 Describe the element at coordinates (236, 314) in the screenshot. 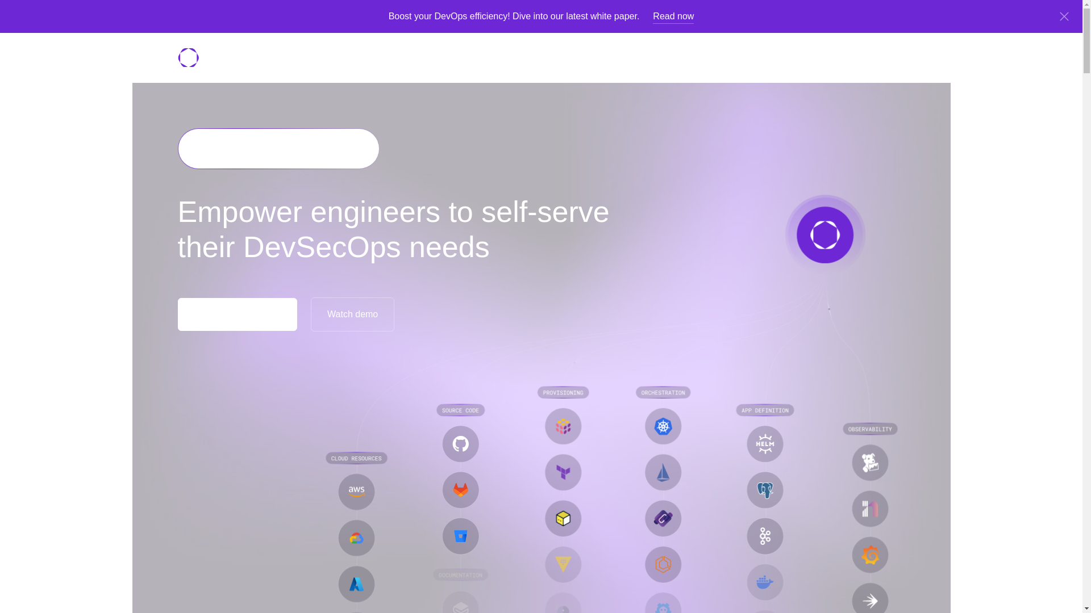

I see `Schedule a demo` at that location.